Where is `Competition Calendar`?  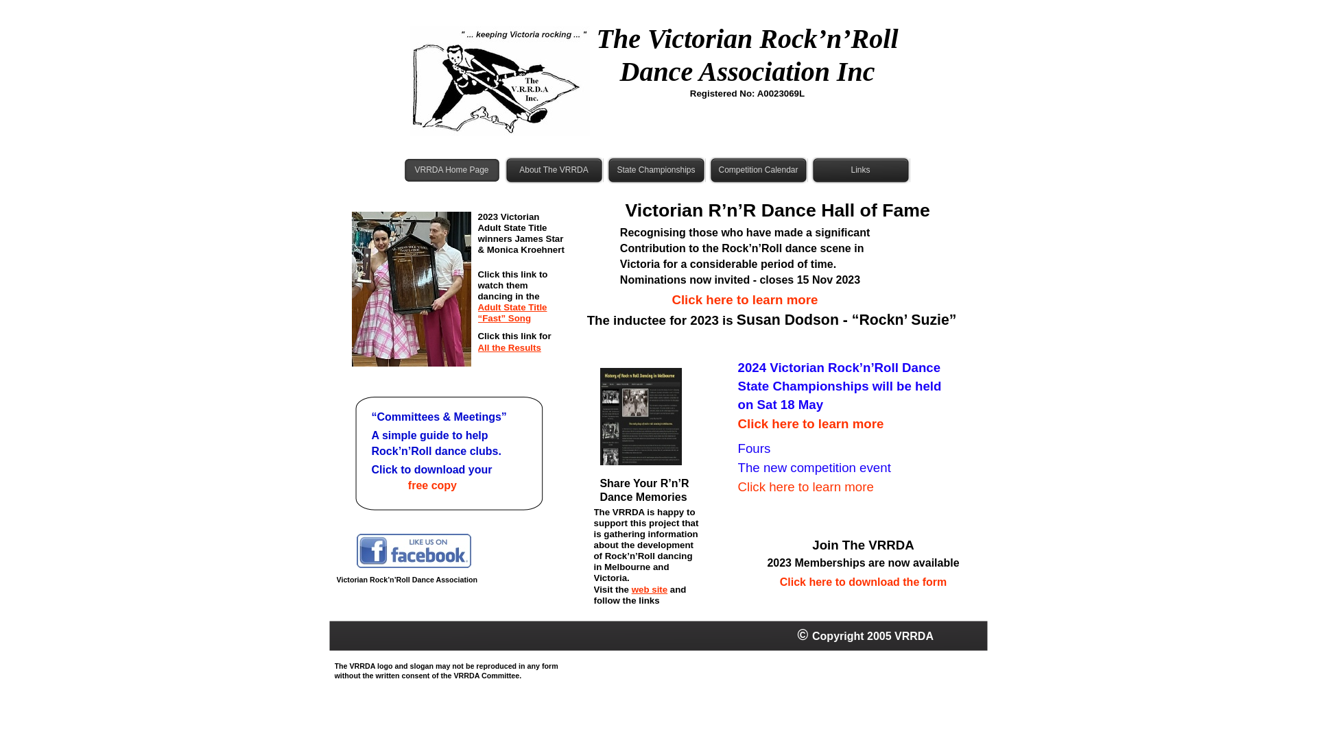
Competition Calendar is located at coordinates (759, 170).